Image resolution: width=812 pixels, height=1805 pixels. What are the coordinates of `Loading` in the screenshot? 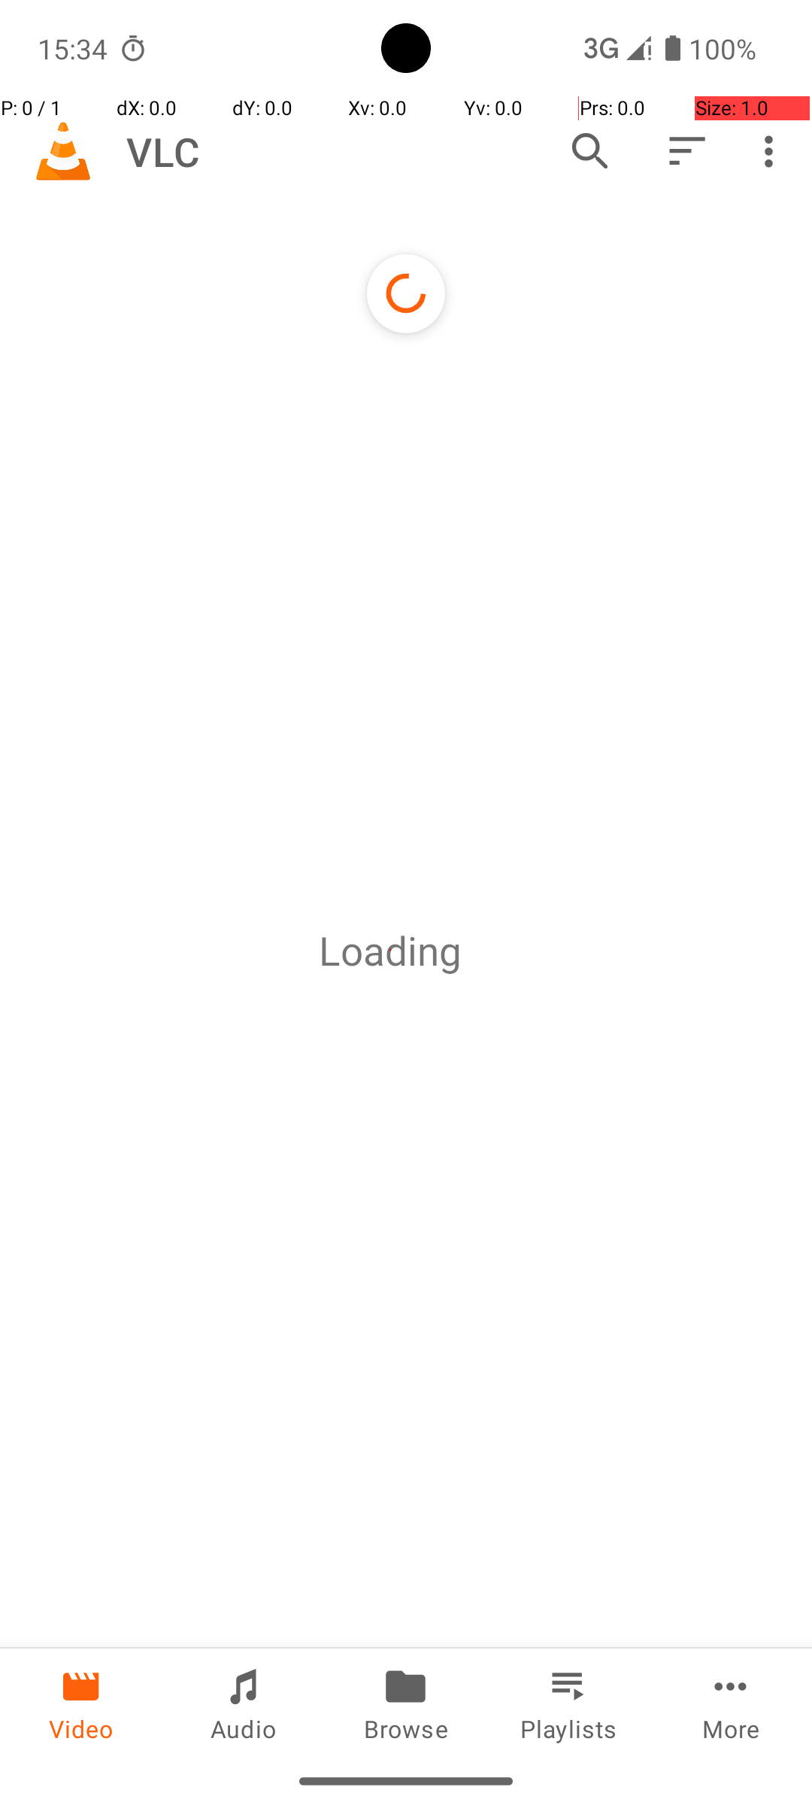 It's located at (390, 951).